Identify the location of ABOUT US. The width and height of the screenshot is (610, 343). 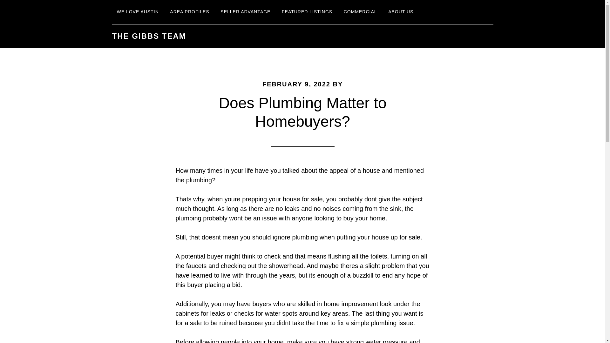
(401, 12).